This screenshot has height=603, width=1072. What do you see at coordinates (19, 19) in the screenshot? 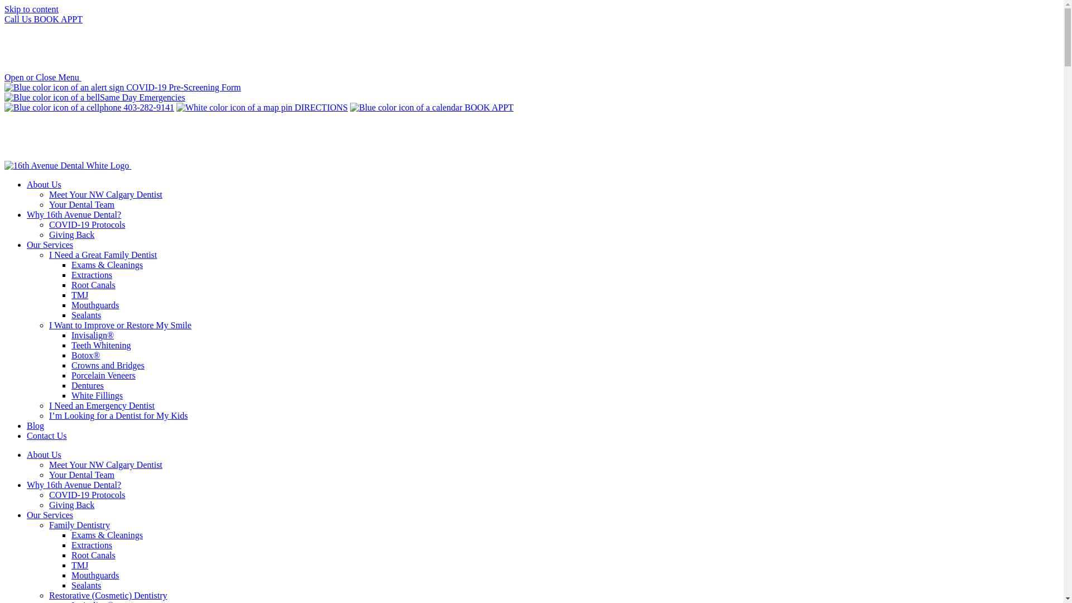
I see `Call Us` at bounding box center [19, 19].